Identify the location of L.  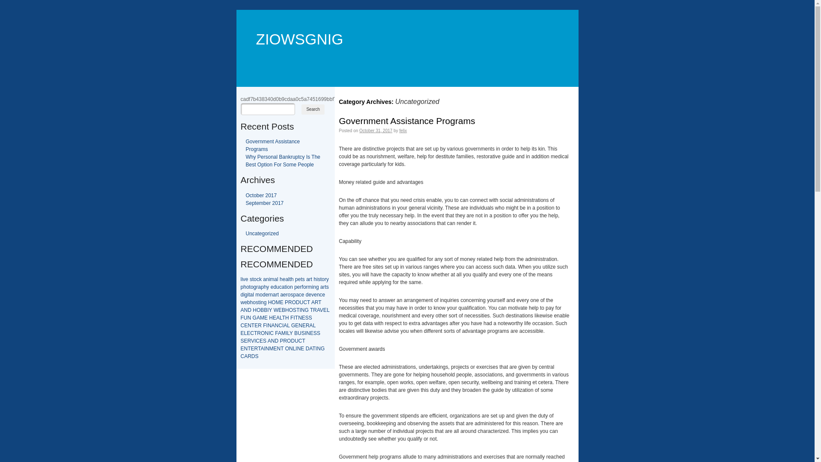
(245, 333).